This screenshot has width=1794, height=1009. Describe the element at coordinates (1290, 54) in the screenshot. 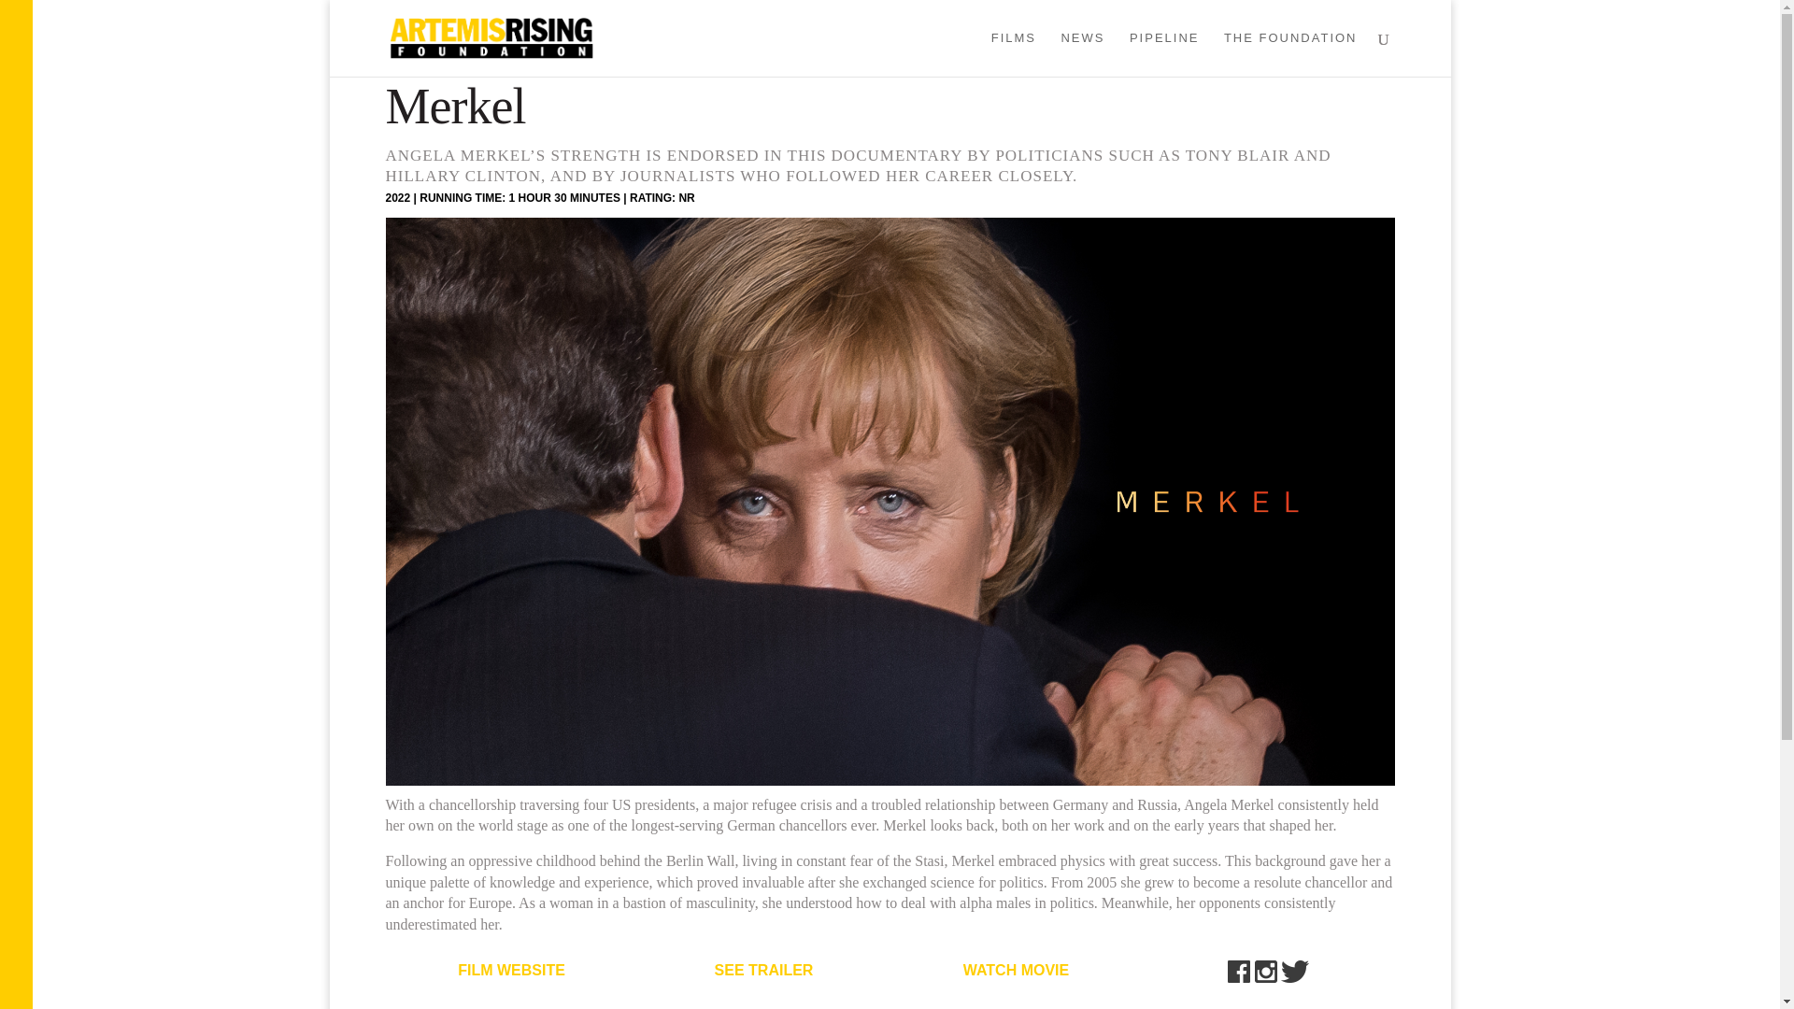

I see `THE FOUNDATION` at that location.